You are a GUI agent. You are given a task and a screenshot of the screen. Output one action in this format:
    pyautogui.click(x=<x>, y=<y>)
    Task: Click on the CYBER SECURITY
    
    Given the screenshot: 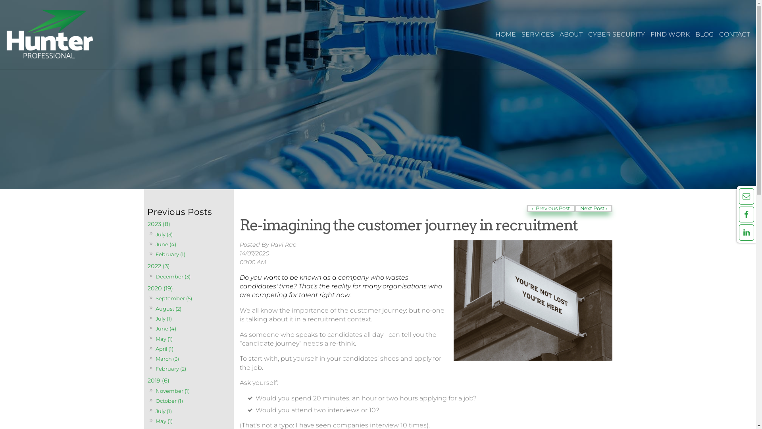 What is the action you would take?
    pyautogui.click(x=617, y=35)
    